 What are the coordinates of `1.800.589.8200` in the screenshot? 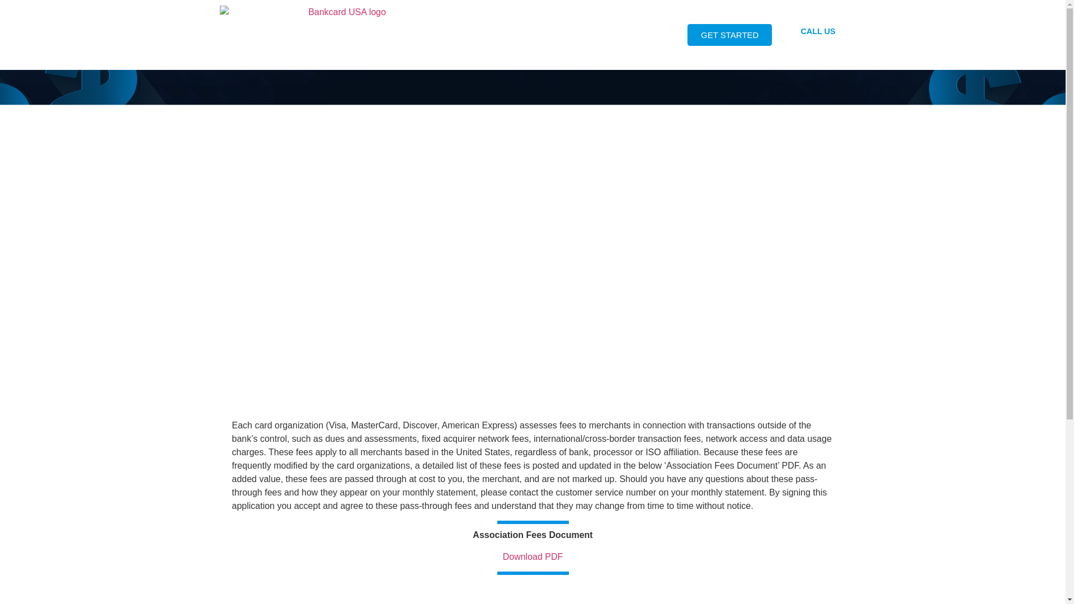 It's located at (818, 39).